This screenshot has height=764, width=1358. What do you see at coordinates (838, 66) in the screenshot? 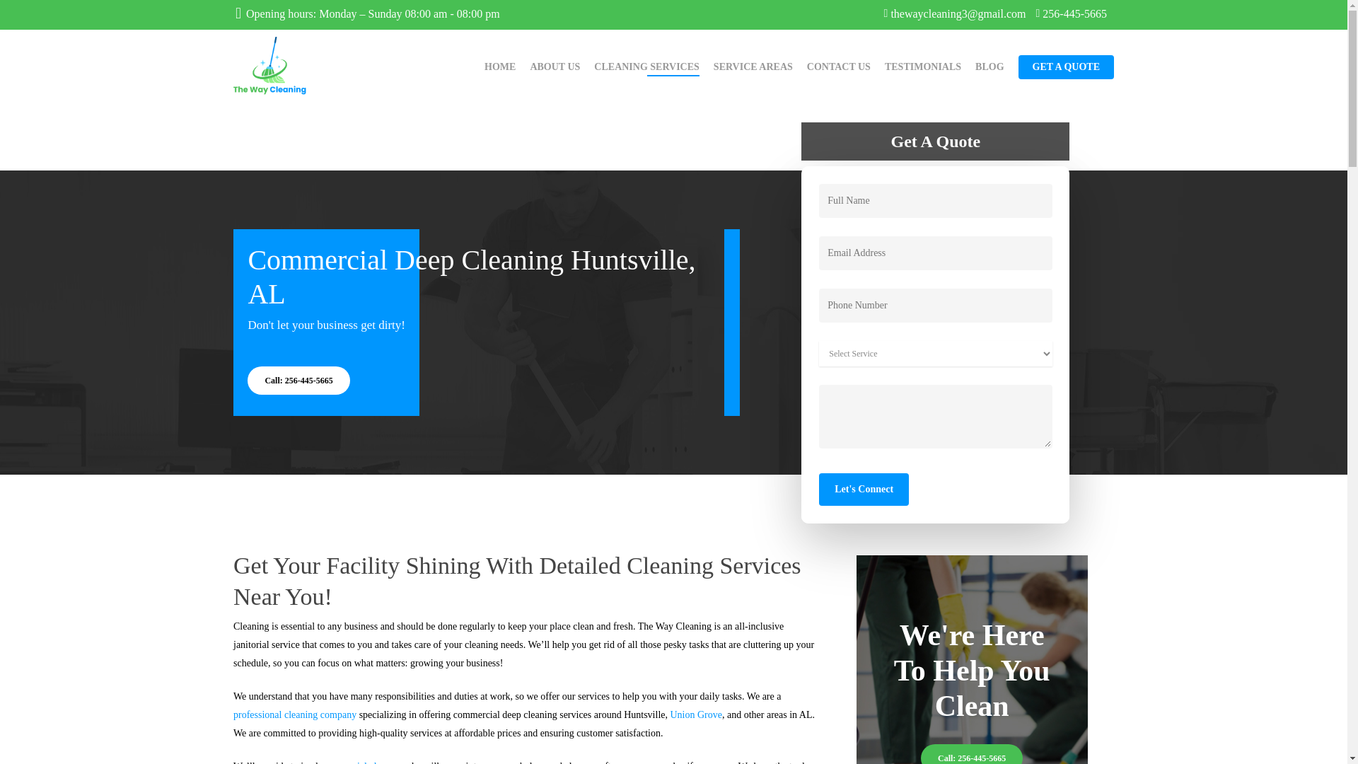
I see `CONTACT US` at bounding box center [838, 66].